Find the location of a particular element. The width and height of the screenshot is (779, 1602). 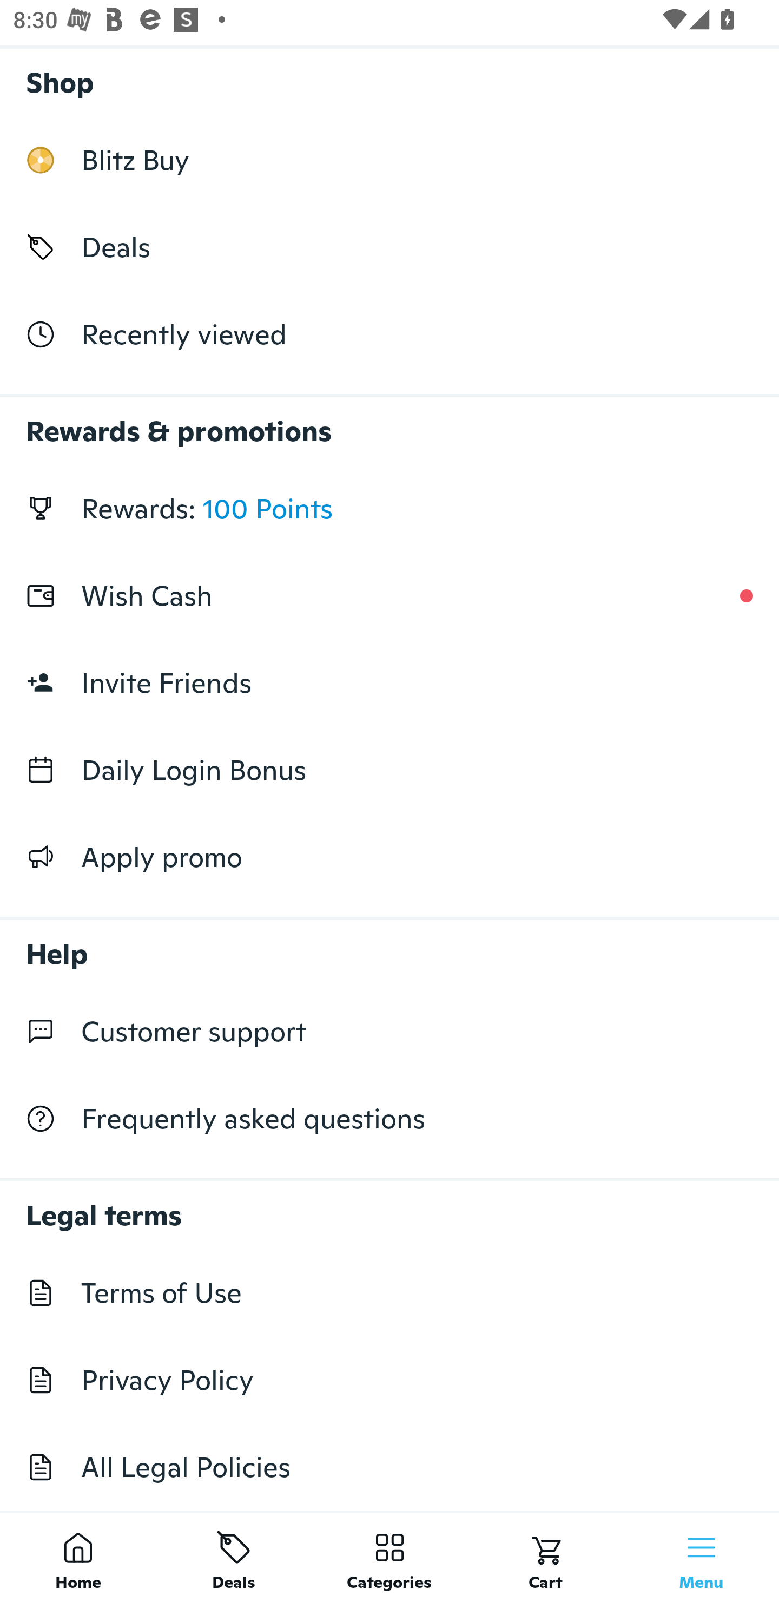

Terms of Use is located at coordinates (389, 1292).